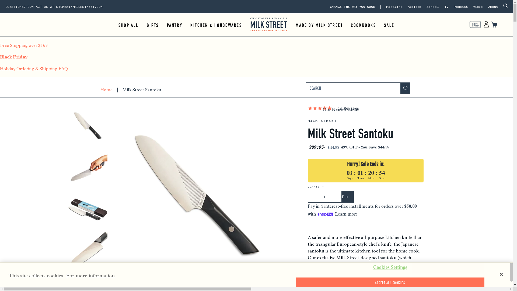  Describe the element at coordinates (446, 7) in the screenshot. I see `TV` at that location.